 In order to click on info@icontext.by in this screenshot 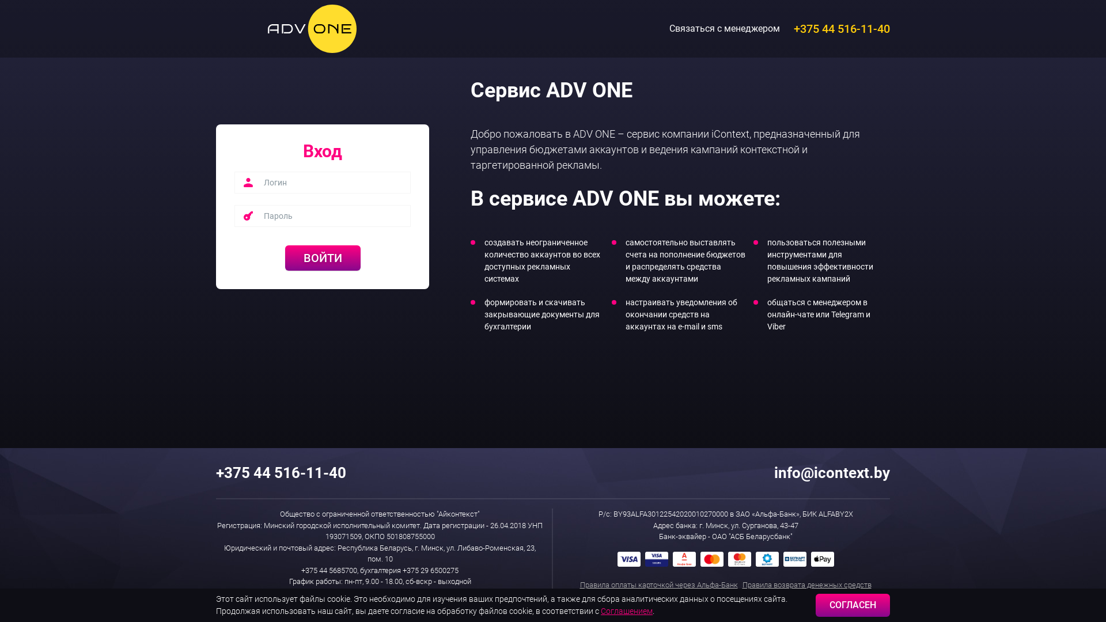, I will do `click(829, 473)`.